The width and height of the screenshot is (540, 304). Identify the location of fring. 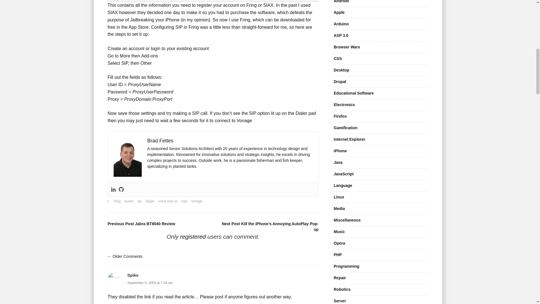
(117, 201).